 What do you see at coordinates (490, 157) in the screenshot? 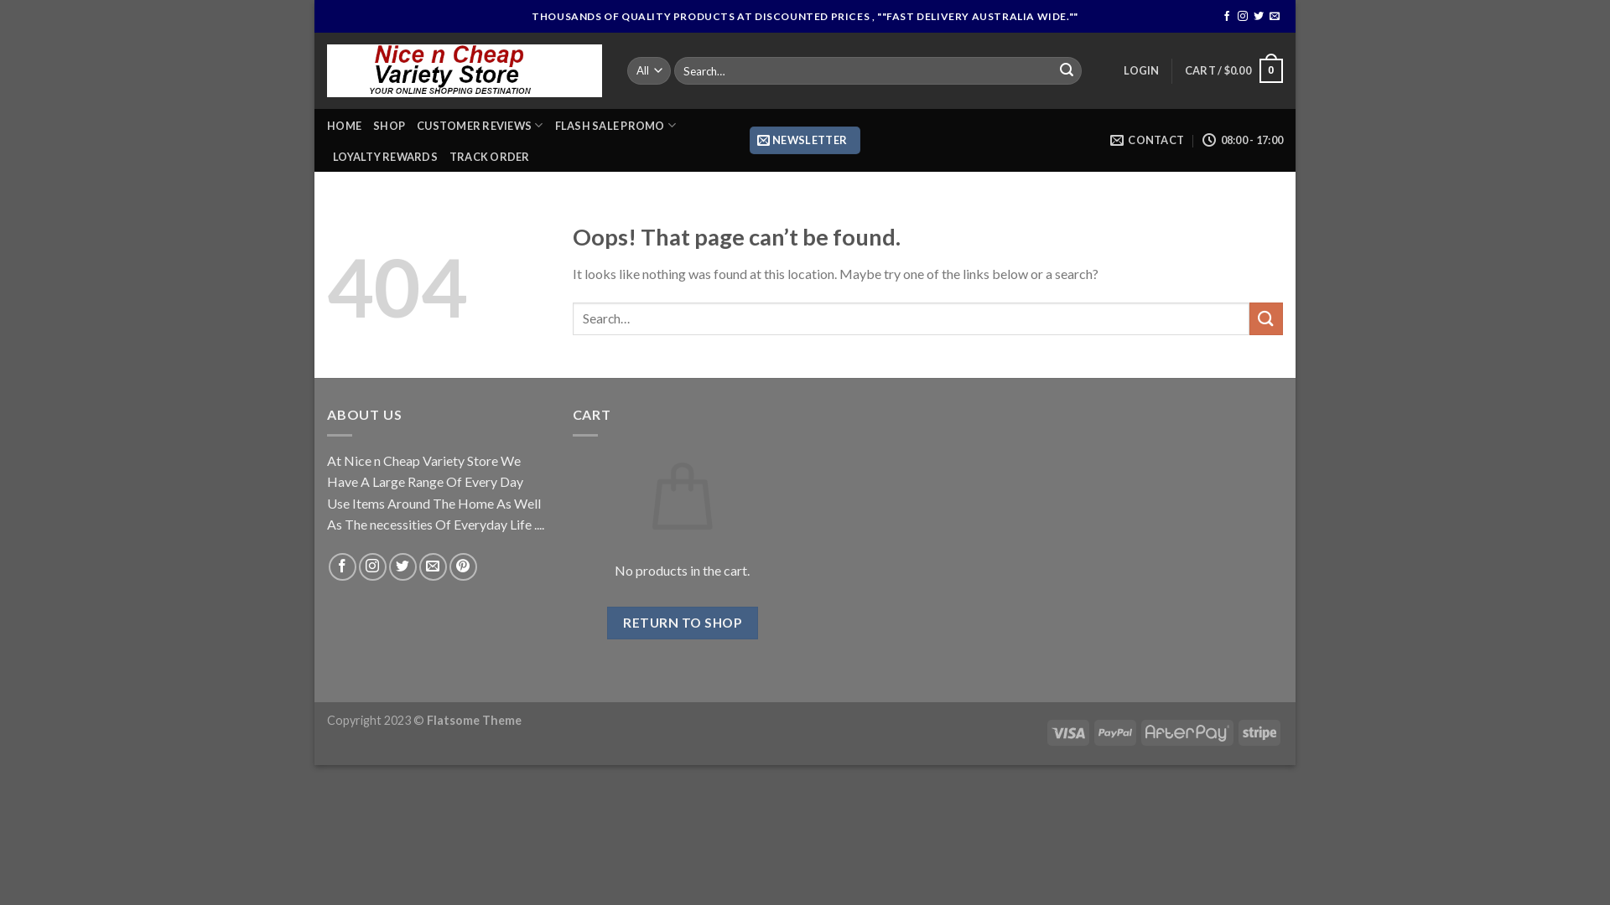
I see `TRACK ORDER` at bounding box center [490, 157].